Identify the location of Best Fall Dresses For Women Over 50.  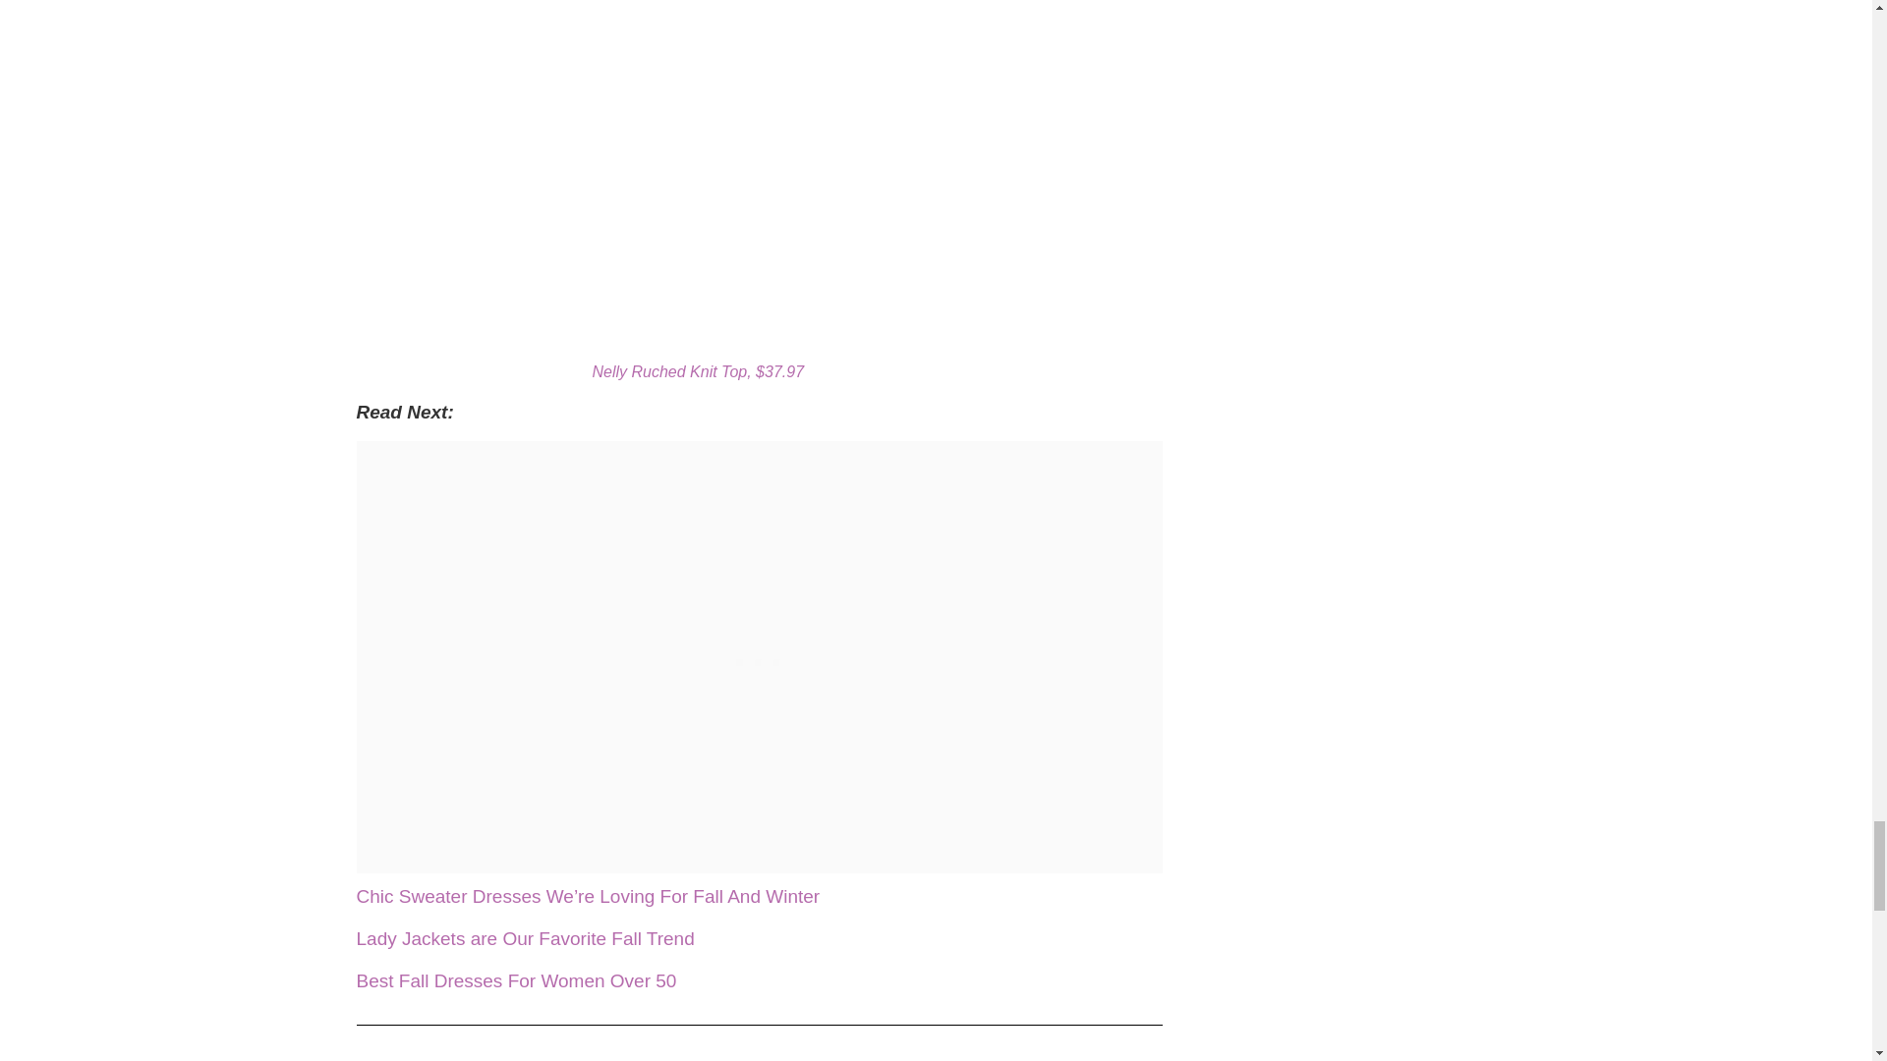
(515, 980).